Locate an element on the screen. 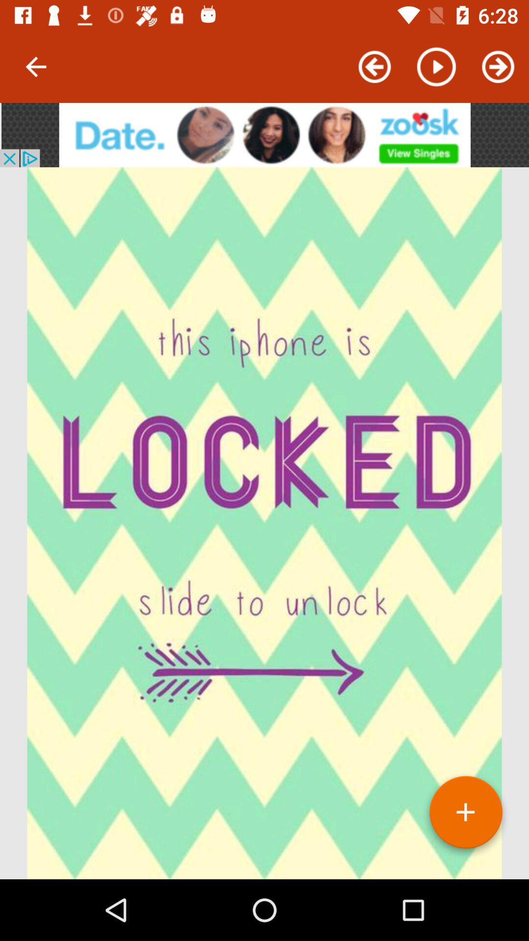  sponsored advertisement is located at coordinates (264, 135).